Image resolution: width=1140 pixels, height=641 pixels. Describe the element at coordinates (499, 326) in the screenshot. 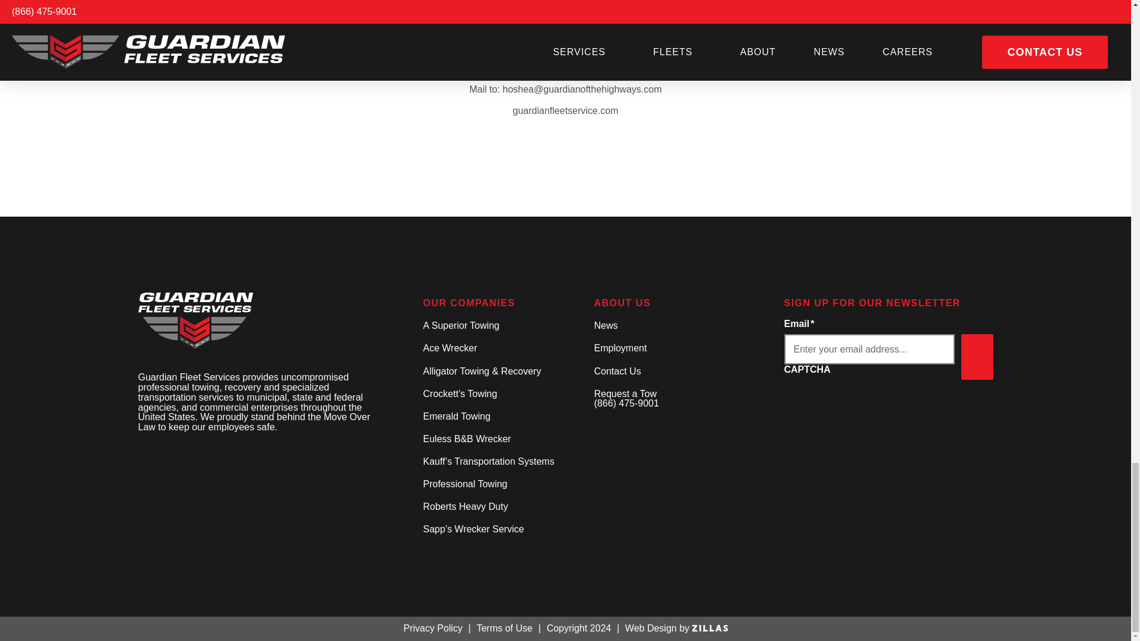

I see `A Superior Towing` at that location.